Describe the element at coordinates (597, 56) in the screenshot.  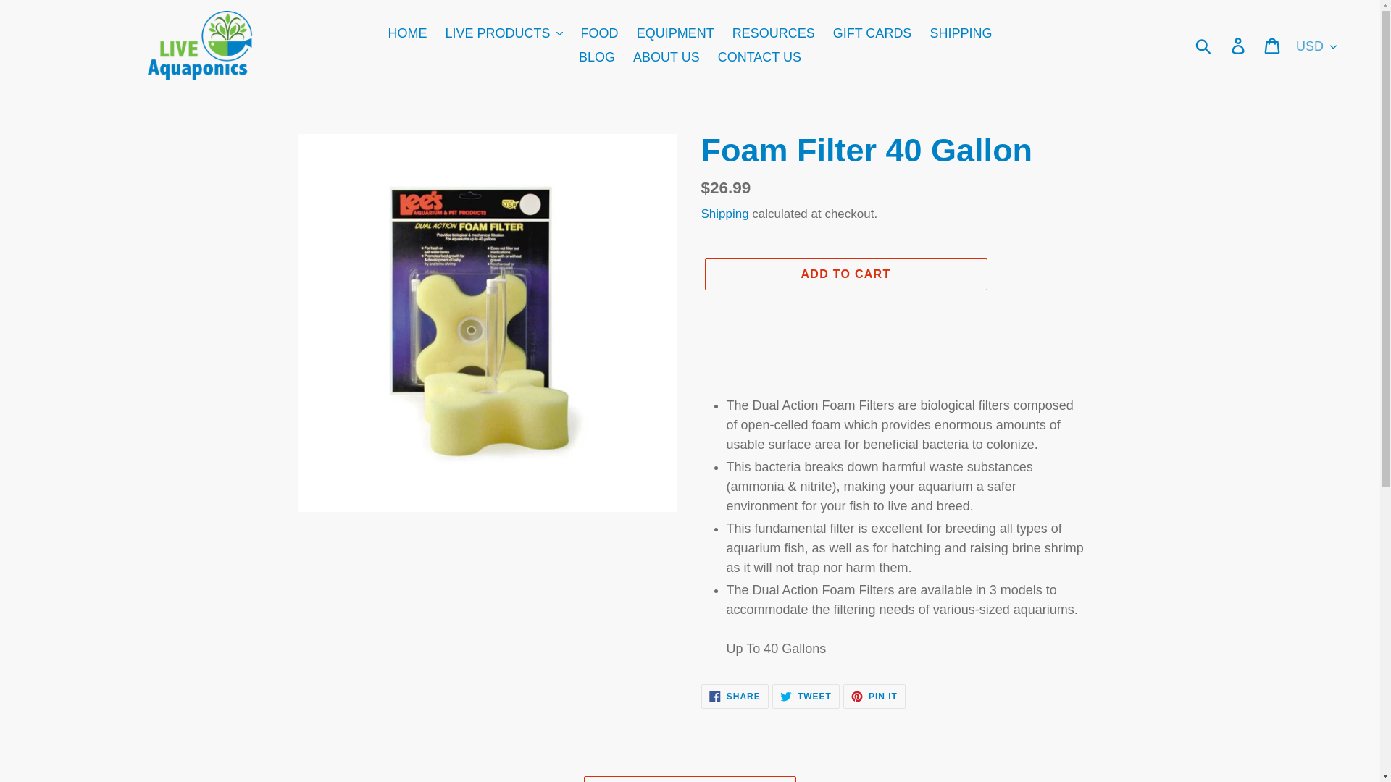
I see `BLOG` at that location.